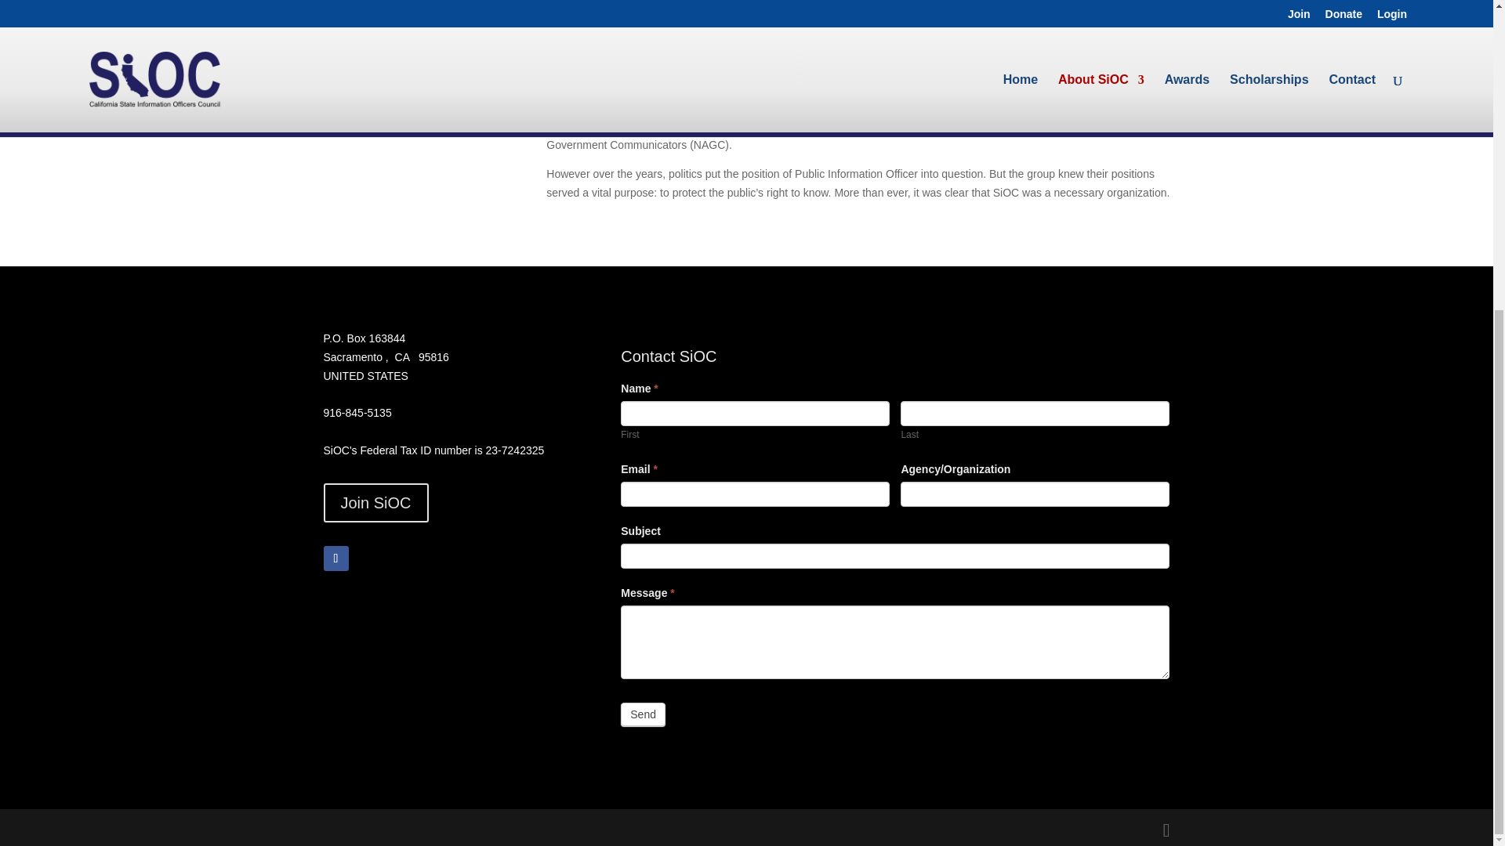  What do you see at coordinates (335, 558) in the screenshot?
I see `Follow on Facebook` at bounding box center [335, 558].